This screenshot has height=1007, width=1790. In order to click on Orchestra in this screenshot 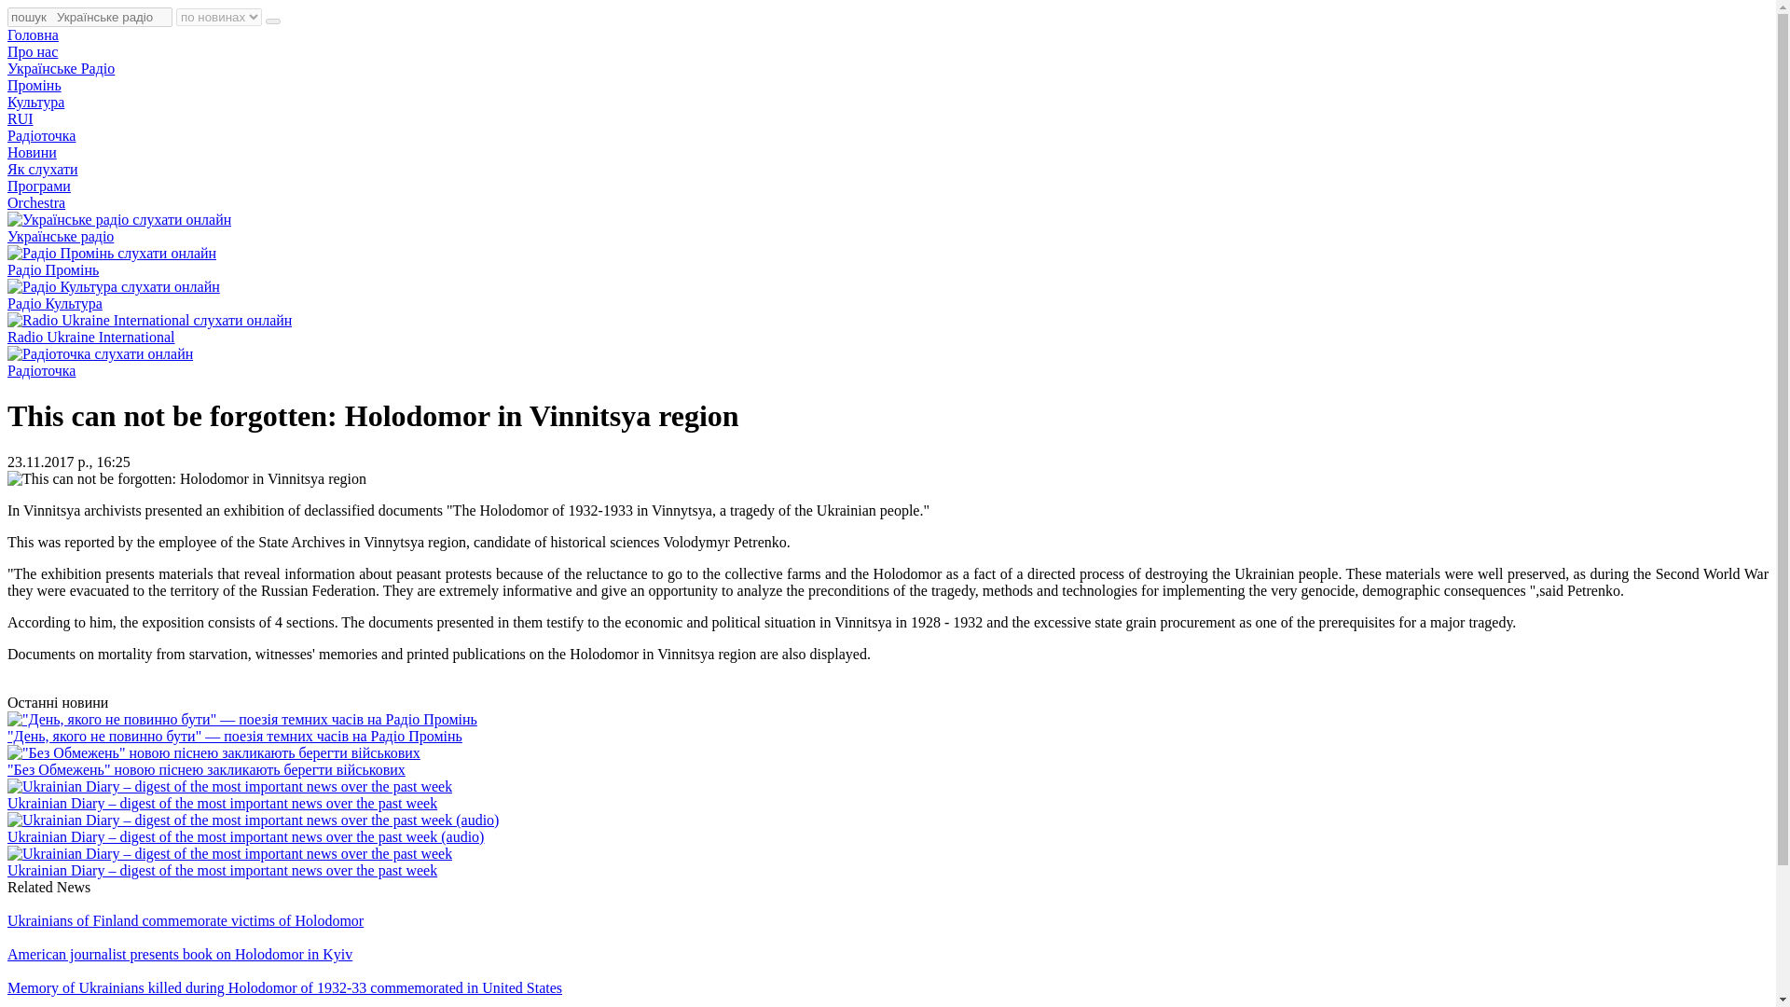, I will do `click(35, 202)`.